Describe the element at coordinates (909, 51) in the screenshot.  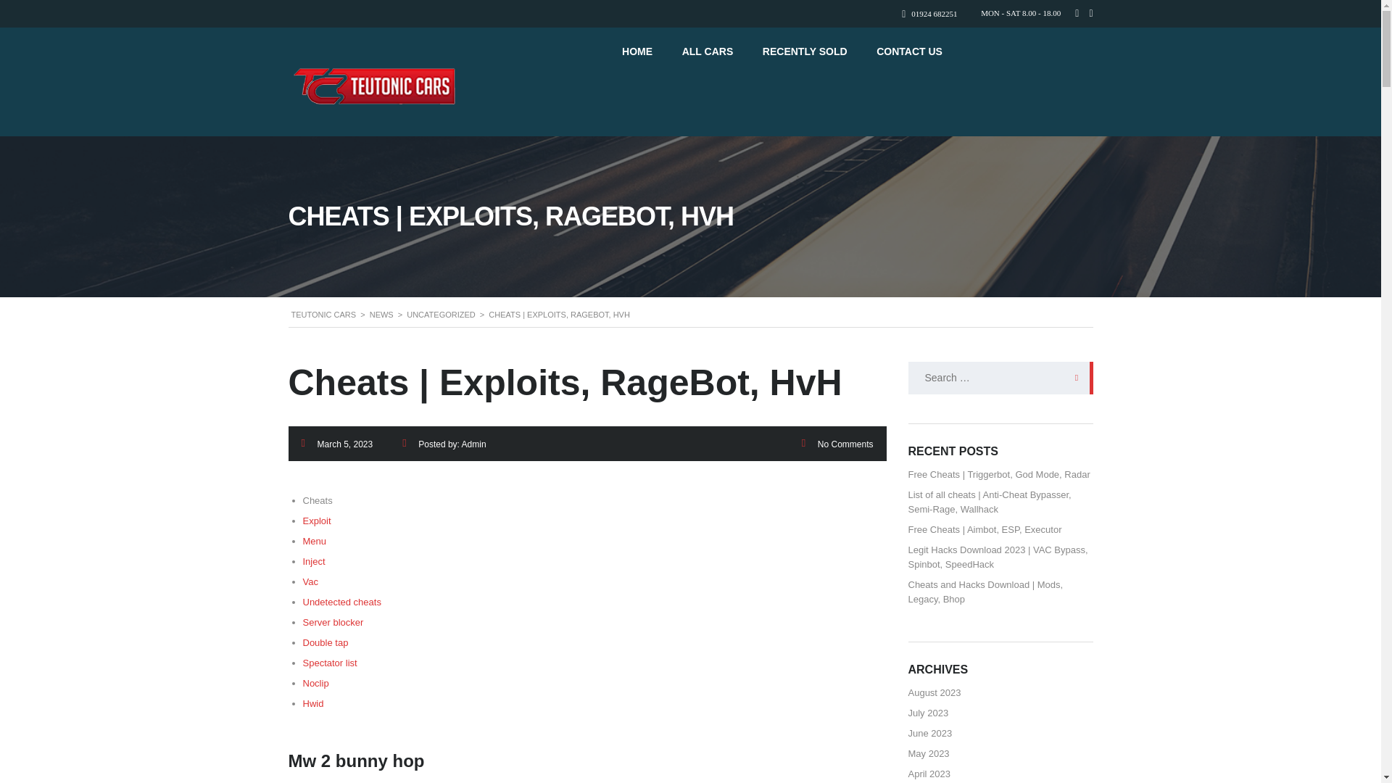
I see `CONTACT US` at that location.